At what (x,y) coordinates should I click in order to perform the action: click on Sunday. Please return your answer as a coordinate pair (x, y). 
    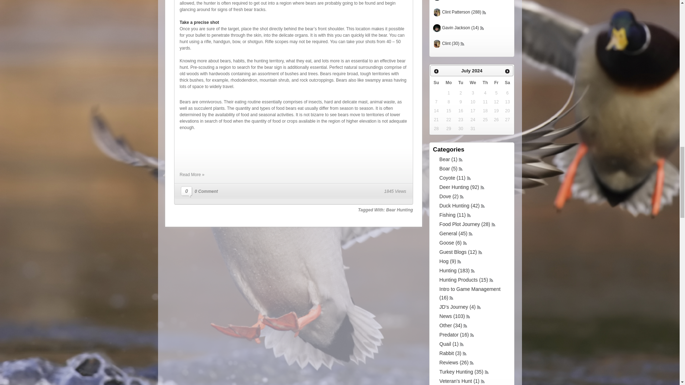
    Looking at the image, I should click on (436, 82).